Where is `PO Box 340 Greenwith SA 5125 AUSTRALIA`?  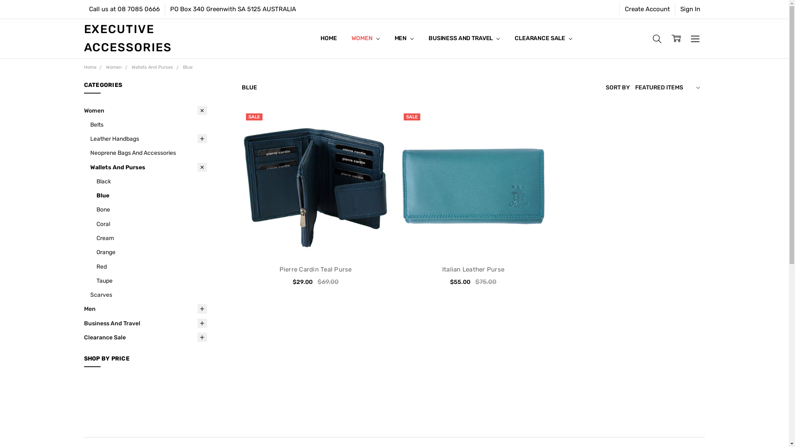
PO Box 340 Greenwith SA 5125 AUSTRALIA is located at coordinates (233, 9).